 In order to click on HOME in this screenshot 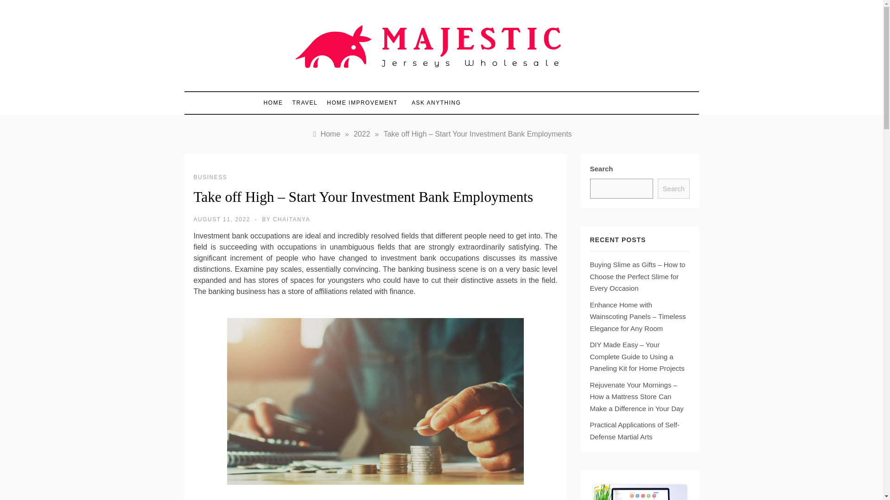, I will do `click(275, 103)`.